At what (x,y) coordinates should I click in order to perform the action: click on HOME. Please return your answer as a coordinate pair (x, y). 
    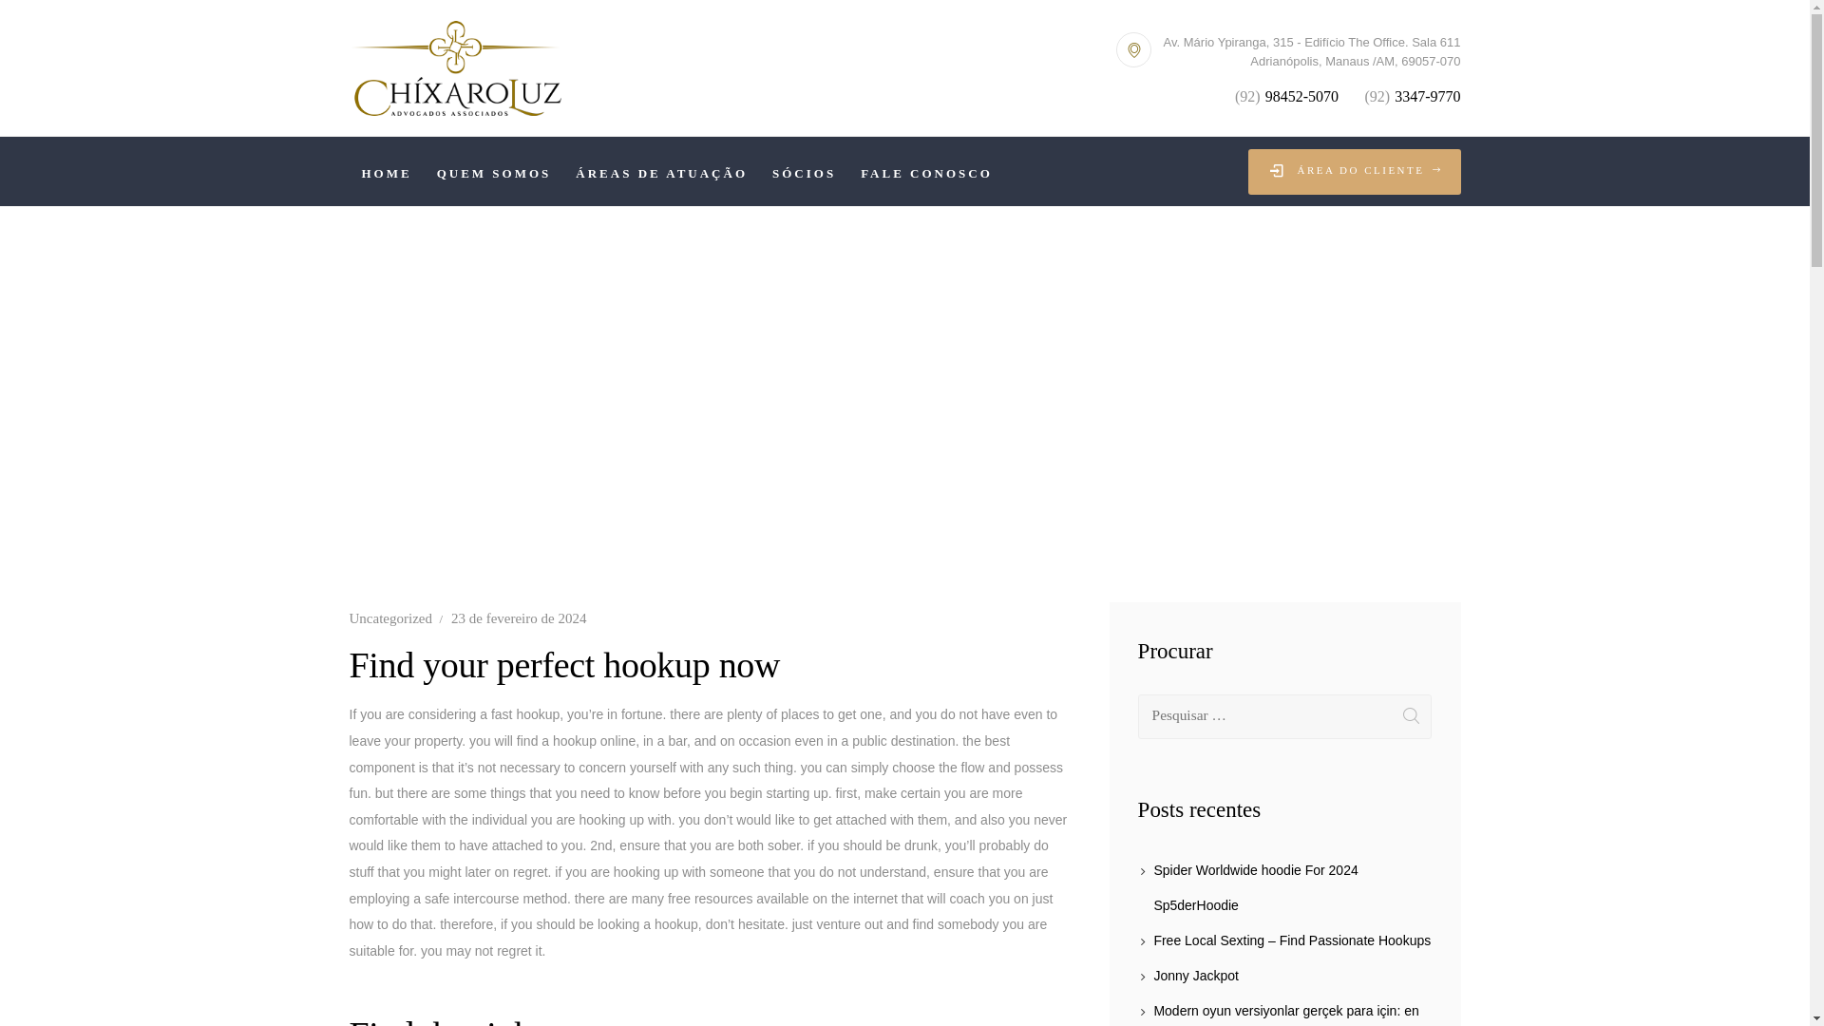
    Looking at the image, I should click on (388, 171).